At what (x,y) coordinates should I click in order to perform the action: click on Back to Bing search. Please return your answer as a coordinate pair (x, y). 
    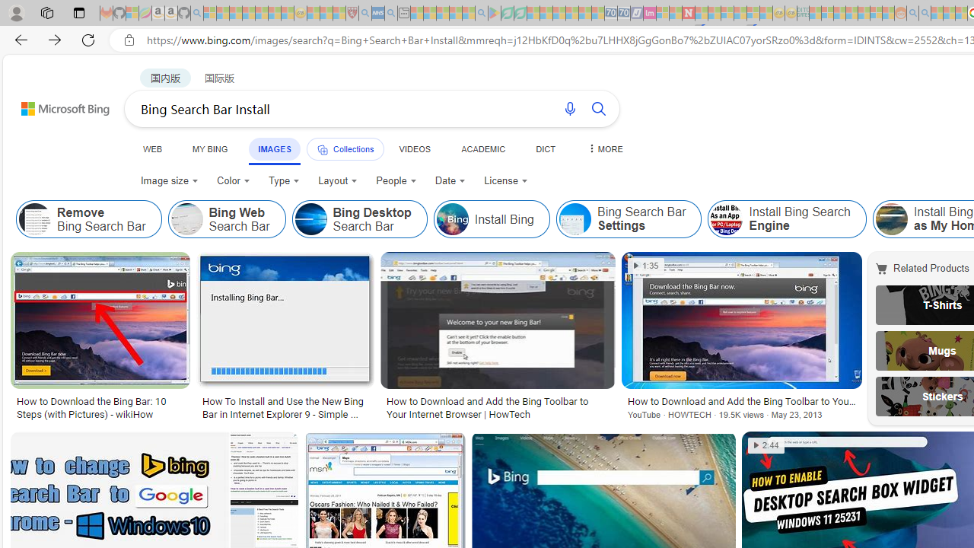
    Looking at the image, I should click on (56, 105).